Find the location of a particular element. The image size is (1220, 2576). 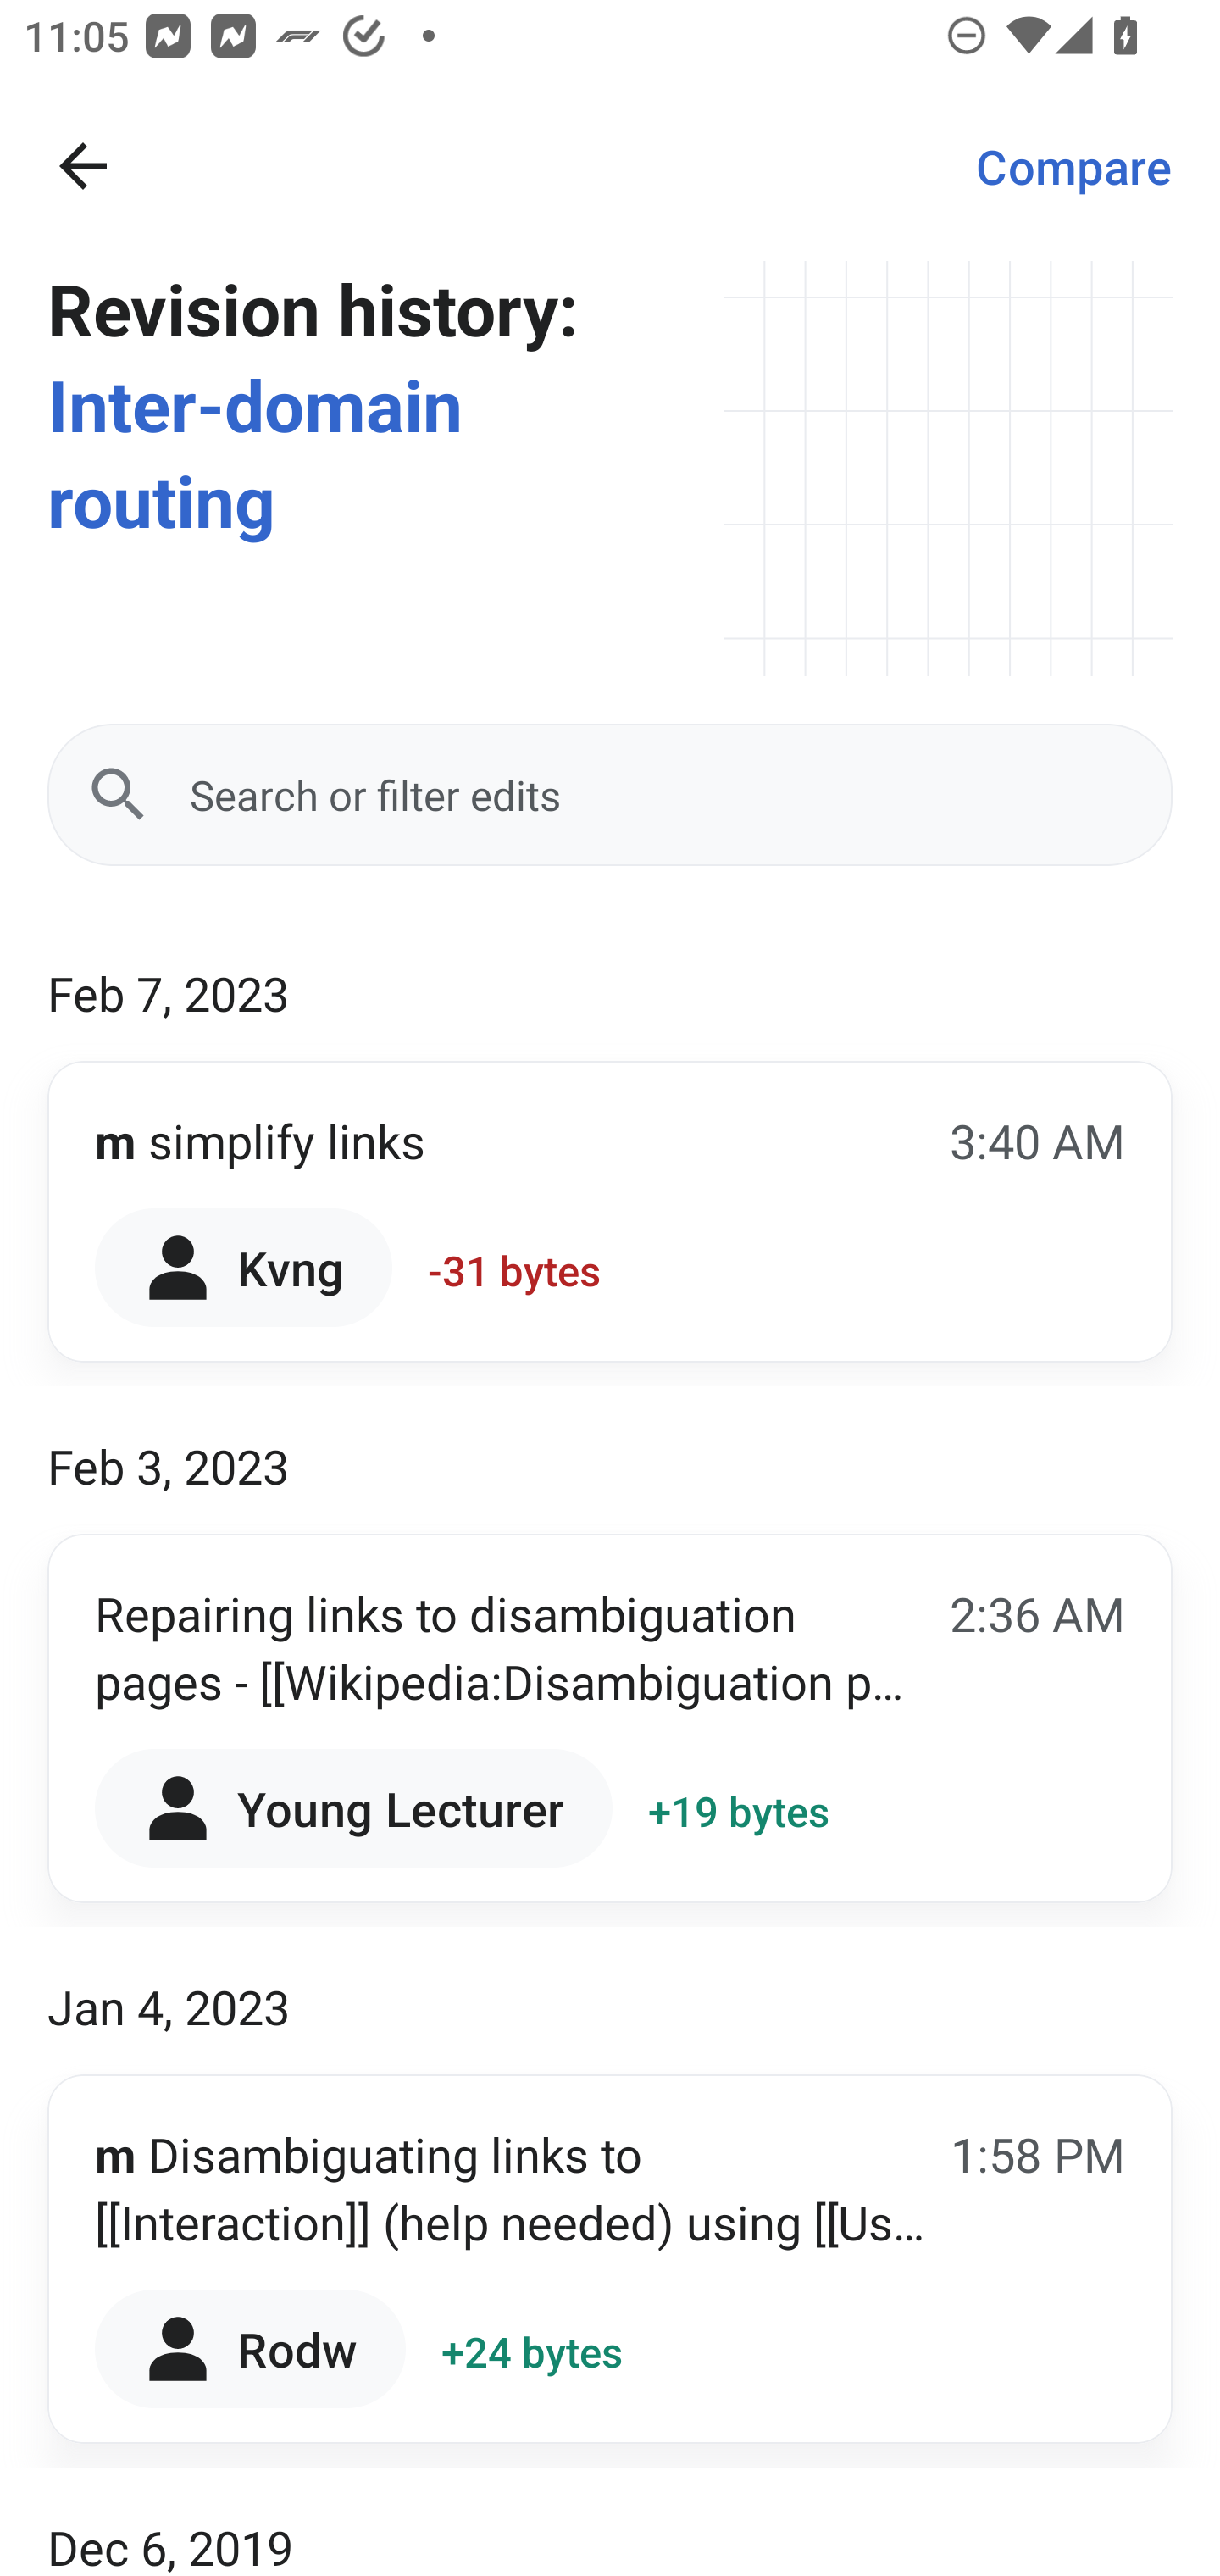

m simplify links 3:40 AM Kvng -31 bytes is located at coordinates (610, 1212).